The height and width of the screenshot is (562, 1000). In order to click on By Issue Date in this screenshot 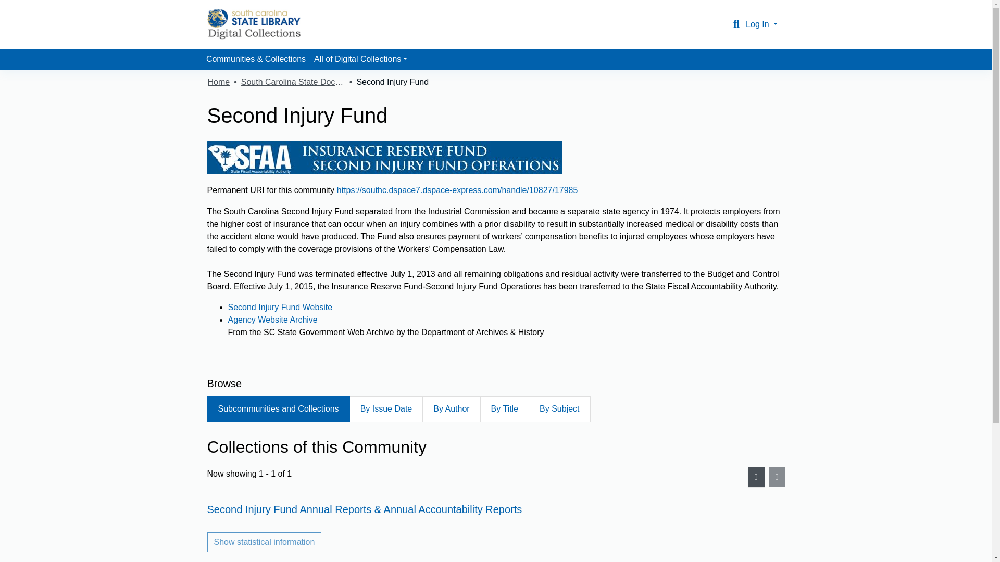, I will do `click(386, 409)`.